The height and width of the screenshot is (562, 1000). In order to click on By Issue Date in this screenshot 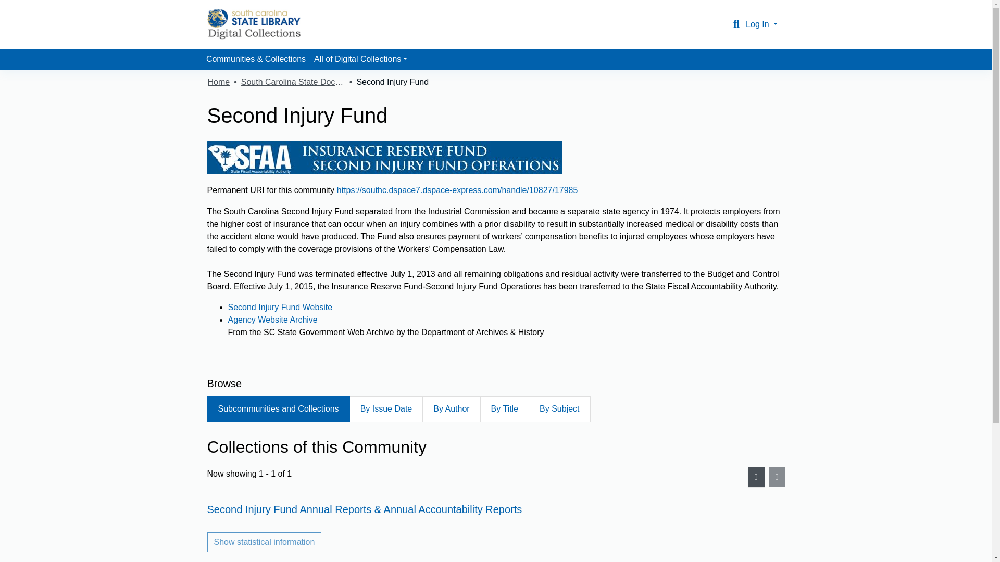, I will do `click(386, 409)`.